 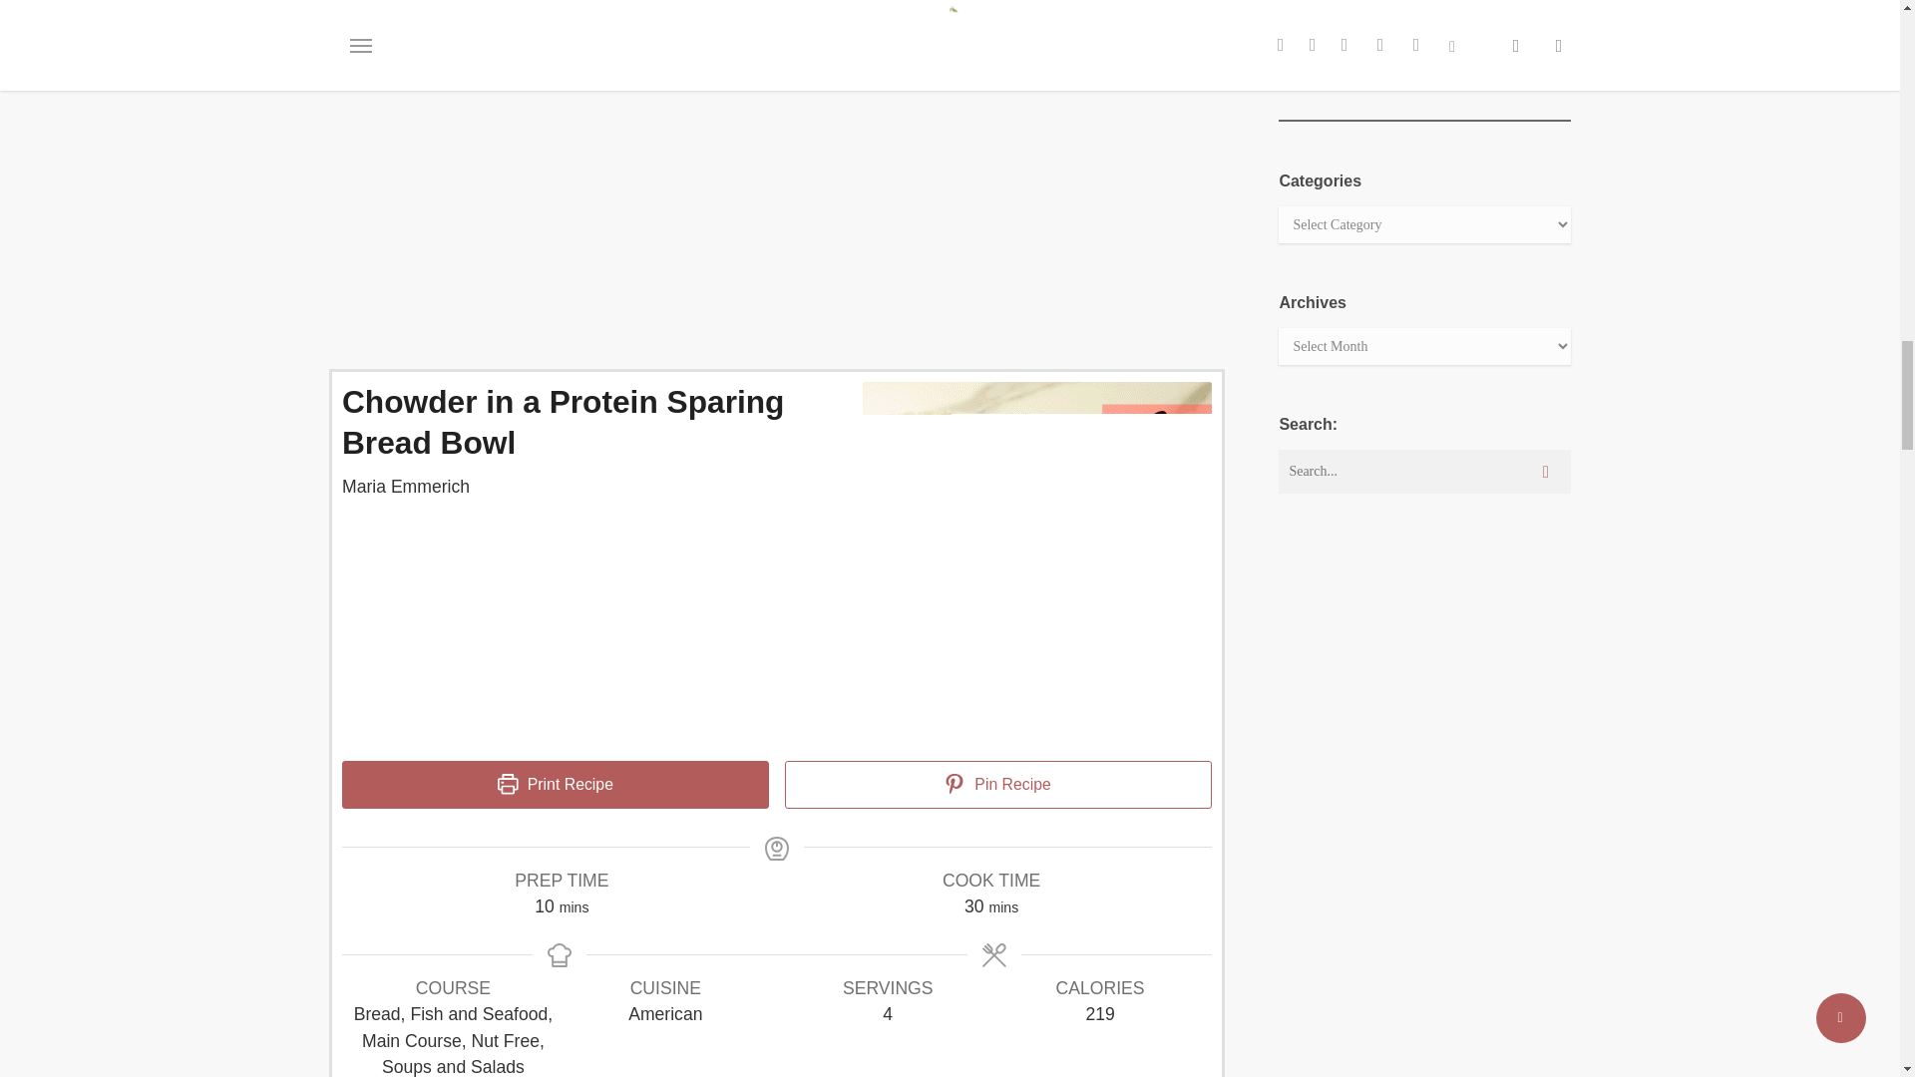 I want to click on Print Recipe, so click(x=556, y=784).